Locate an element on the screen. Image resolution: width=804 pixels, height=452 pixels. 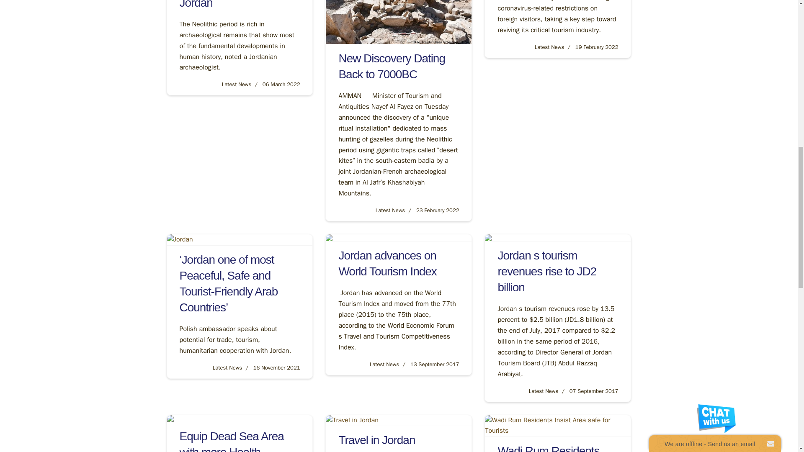
Category: Latest News is located at coordinates (390, 210).